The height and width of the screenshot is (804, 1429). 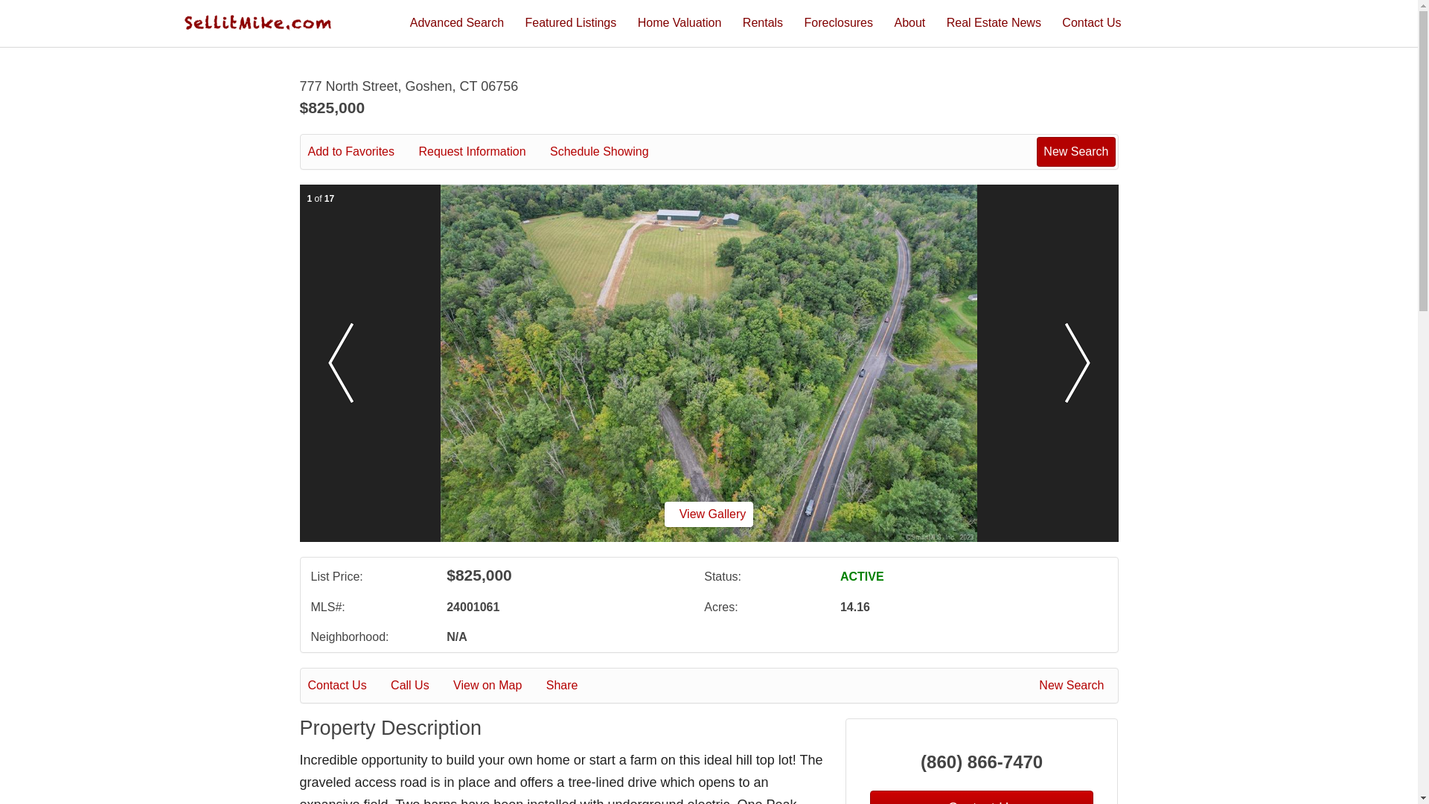 I want to click on Foreclosures, so click(x=838, y=22).